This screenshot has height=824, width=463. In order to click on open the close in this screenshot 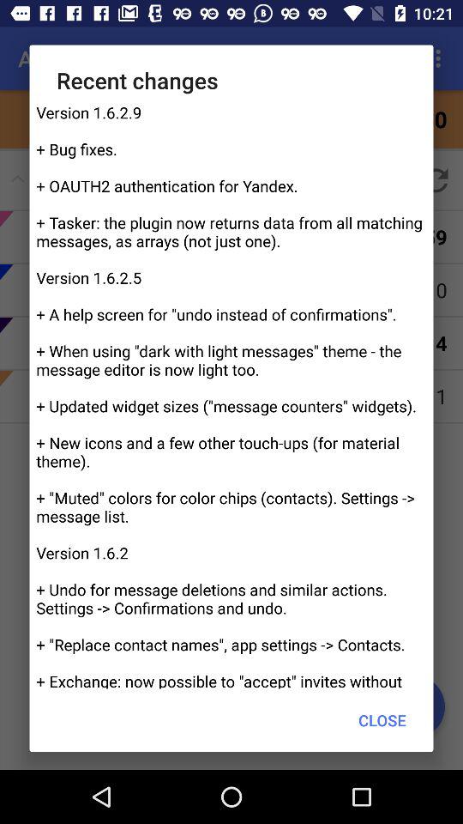, I will do `click(382, 719)`.